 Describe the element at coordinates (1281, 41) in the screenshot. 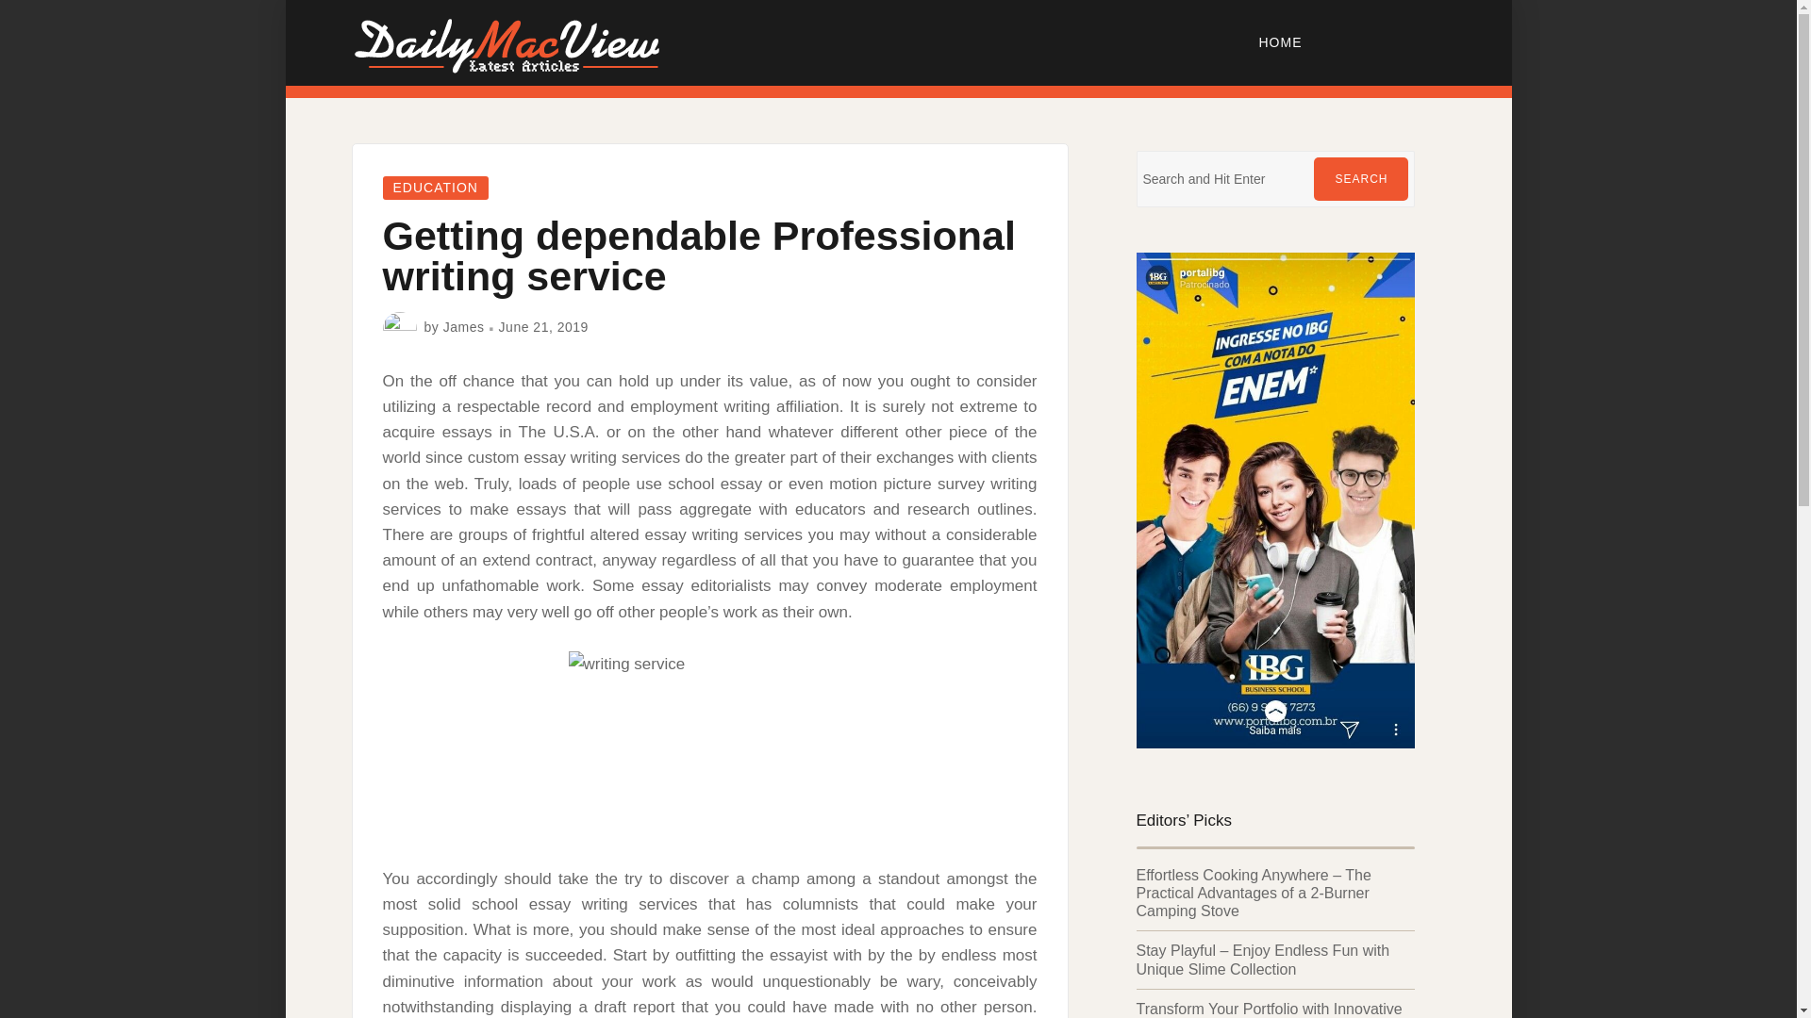

I see `HOME` at that location.